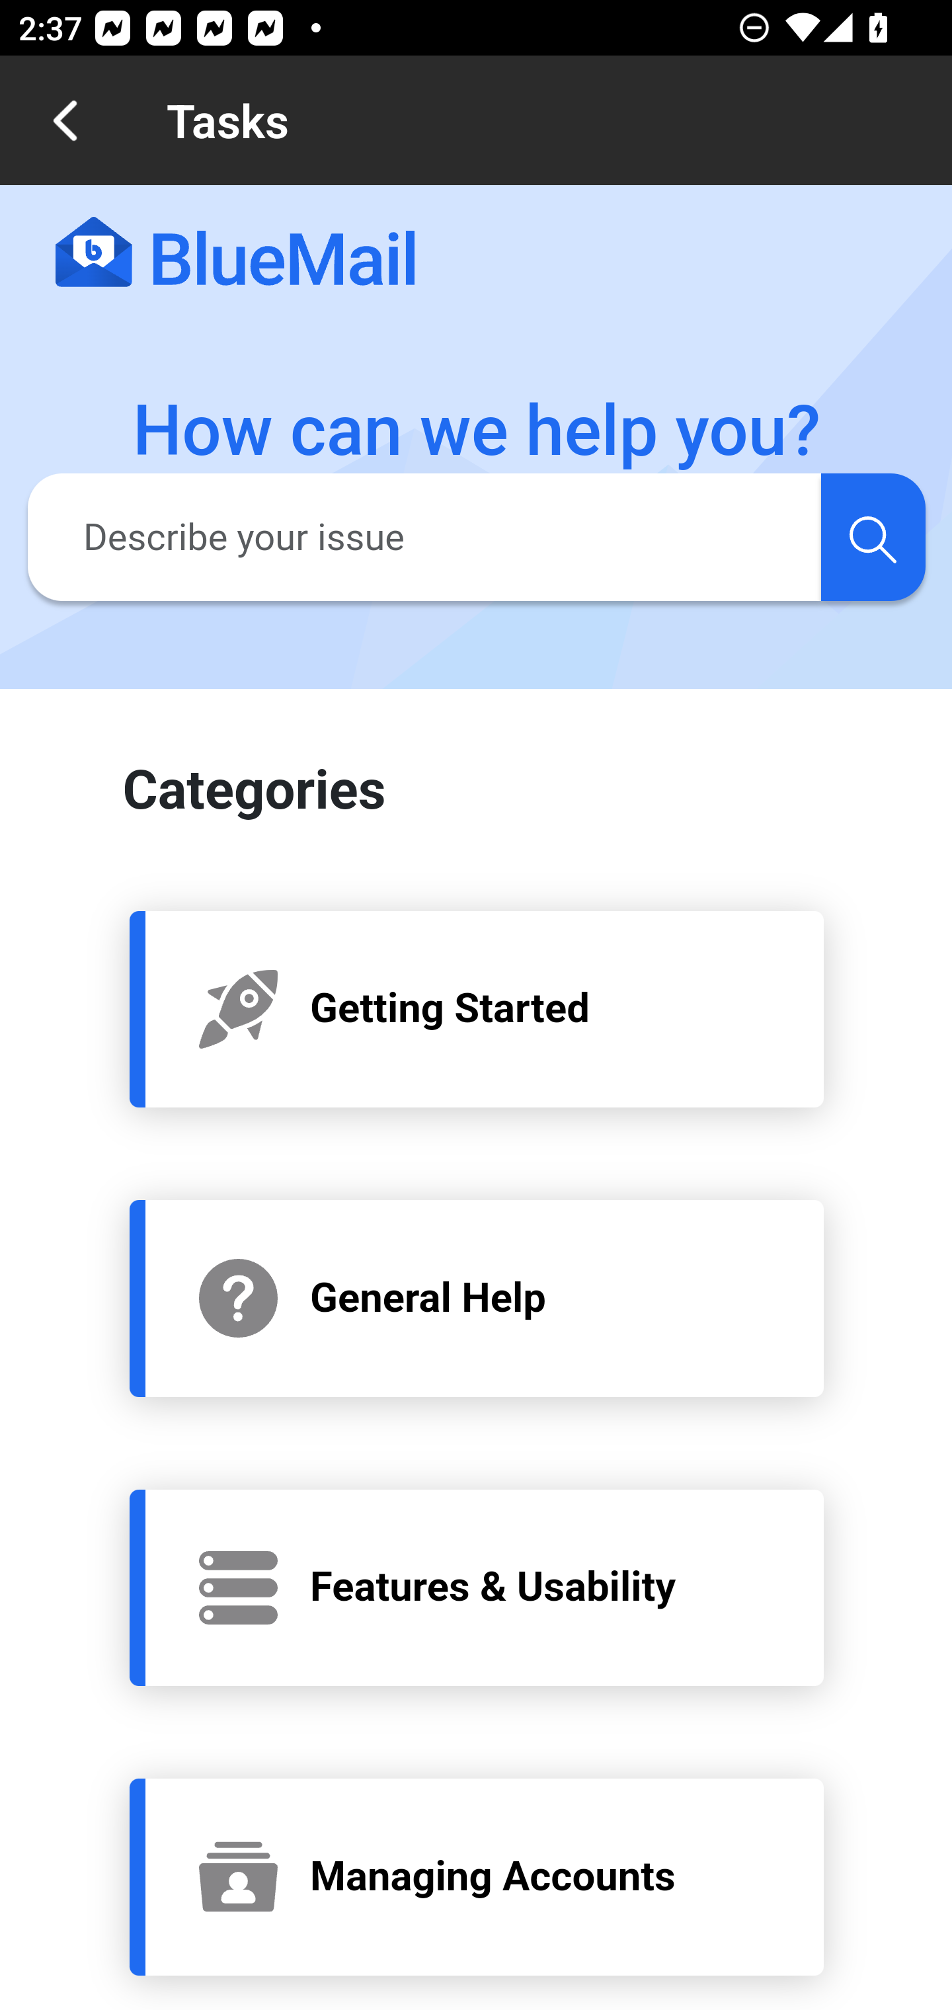  Describe the element at coordinates (477, 1297) in the screenshot. I see `icon General Help icon General Help` at that location.